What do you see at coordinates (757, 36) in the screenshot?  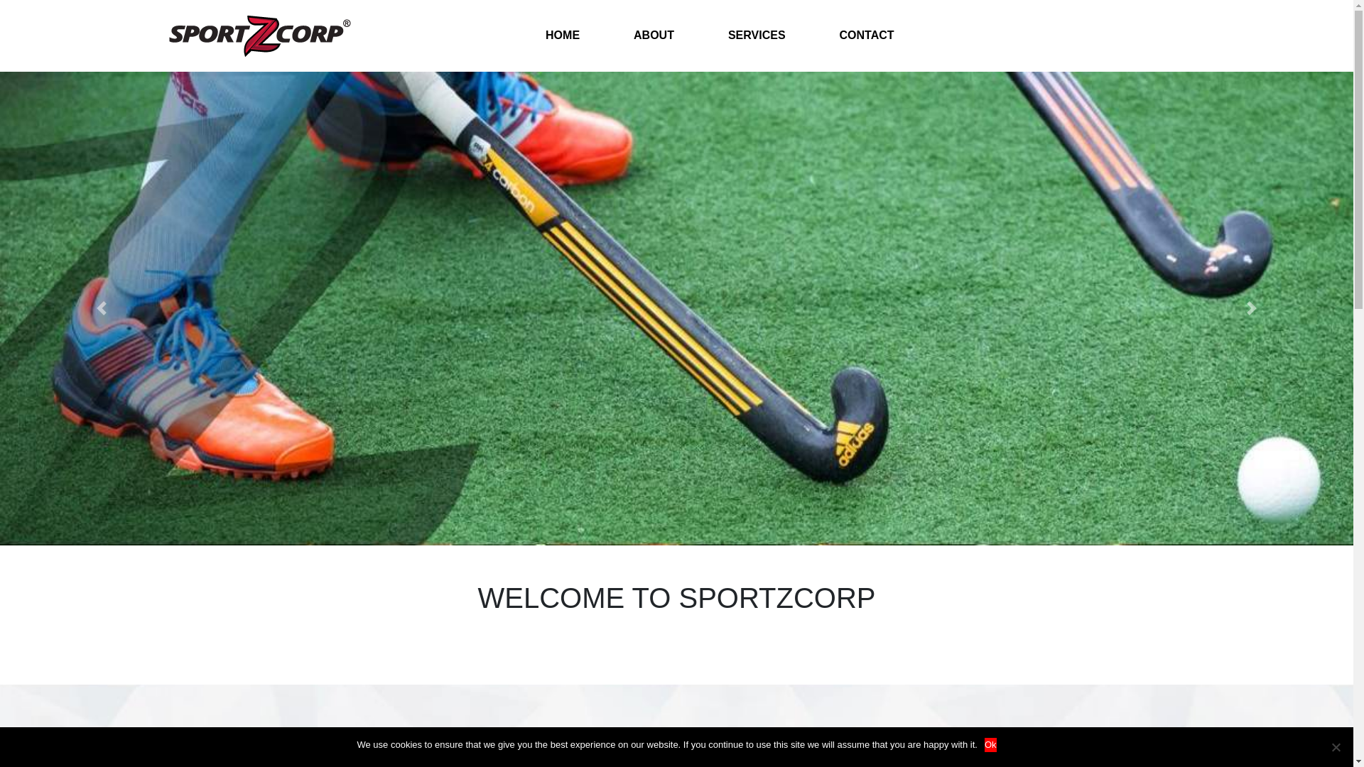 I see `SERVICES` at bounding box center [757, 36].